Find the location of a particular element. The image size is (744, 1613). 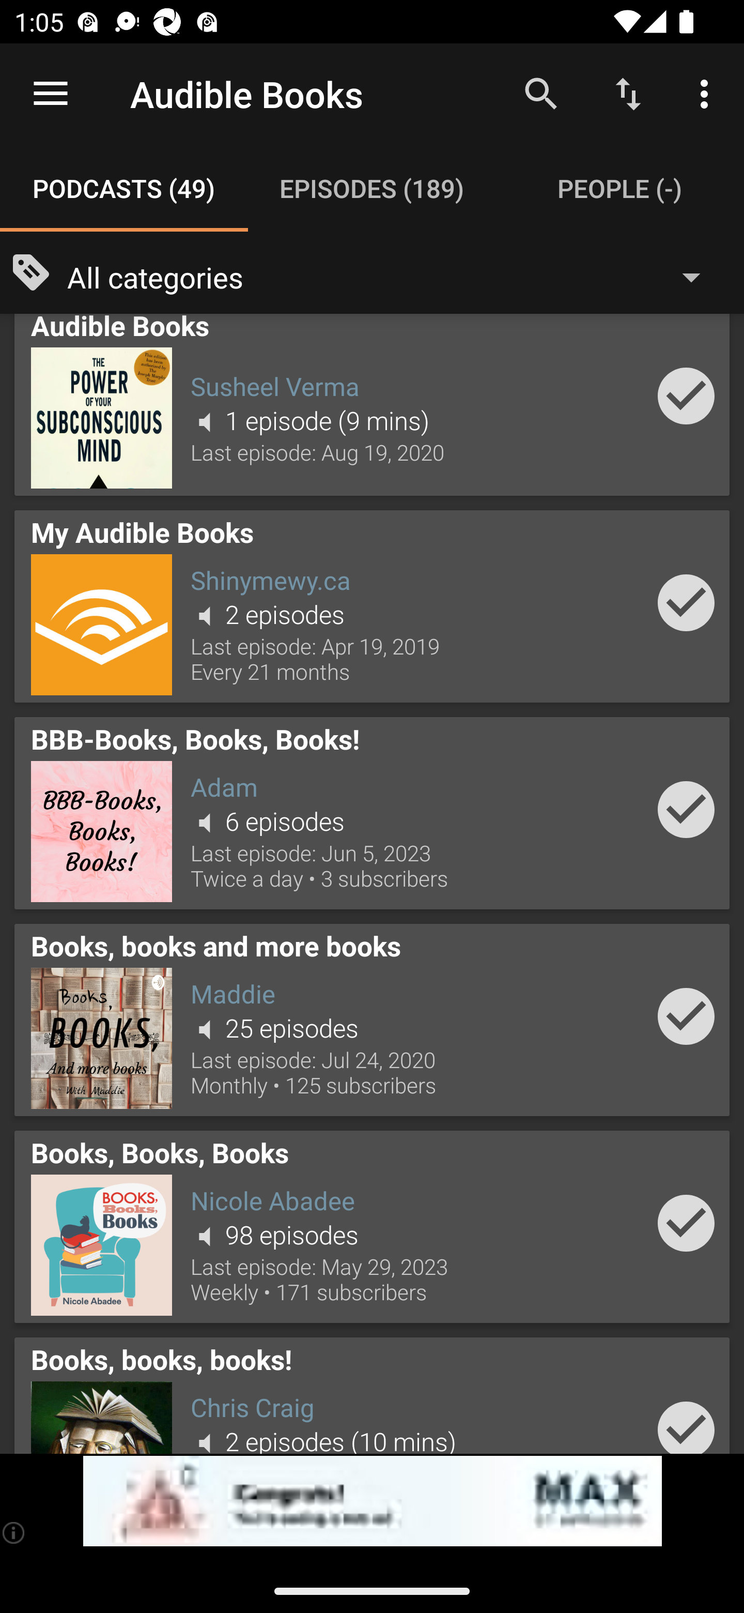

Add is located at coordinates (686, 1016).